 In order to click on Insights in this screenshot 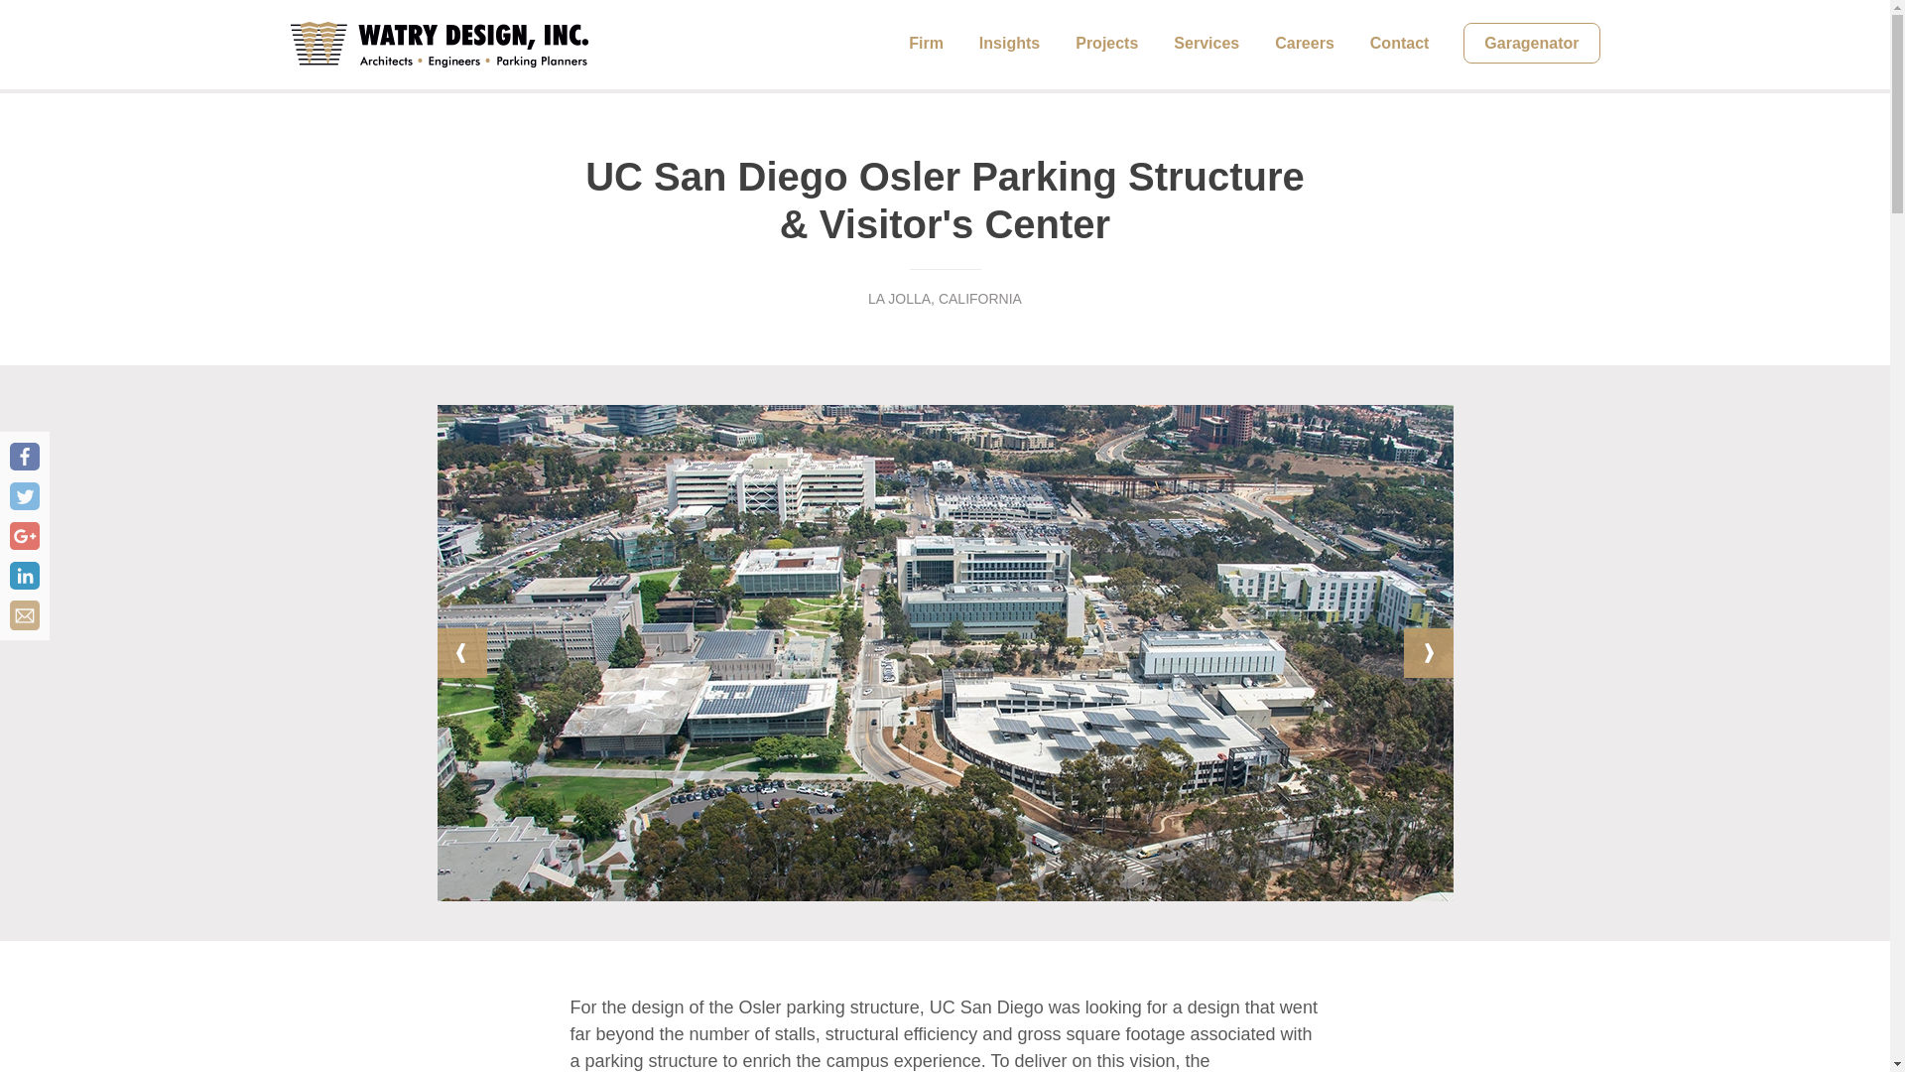, I will do `click(1009, 44)`.